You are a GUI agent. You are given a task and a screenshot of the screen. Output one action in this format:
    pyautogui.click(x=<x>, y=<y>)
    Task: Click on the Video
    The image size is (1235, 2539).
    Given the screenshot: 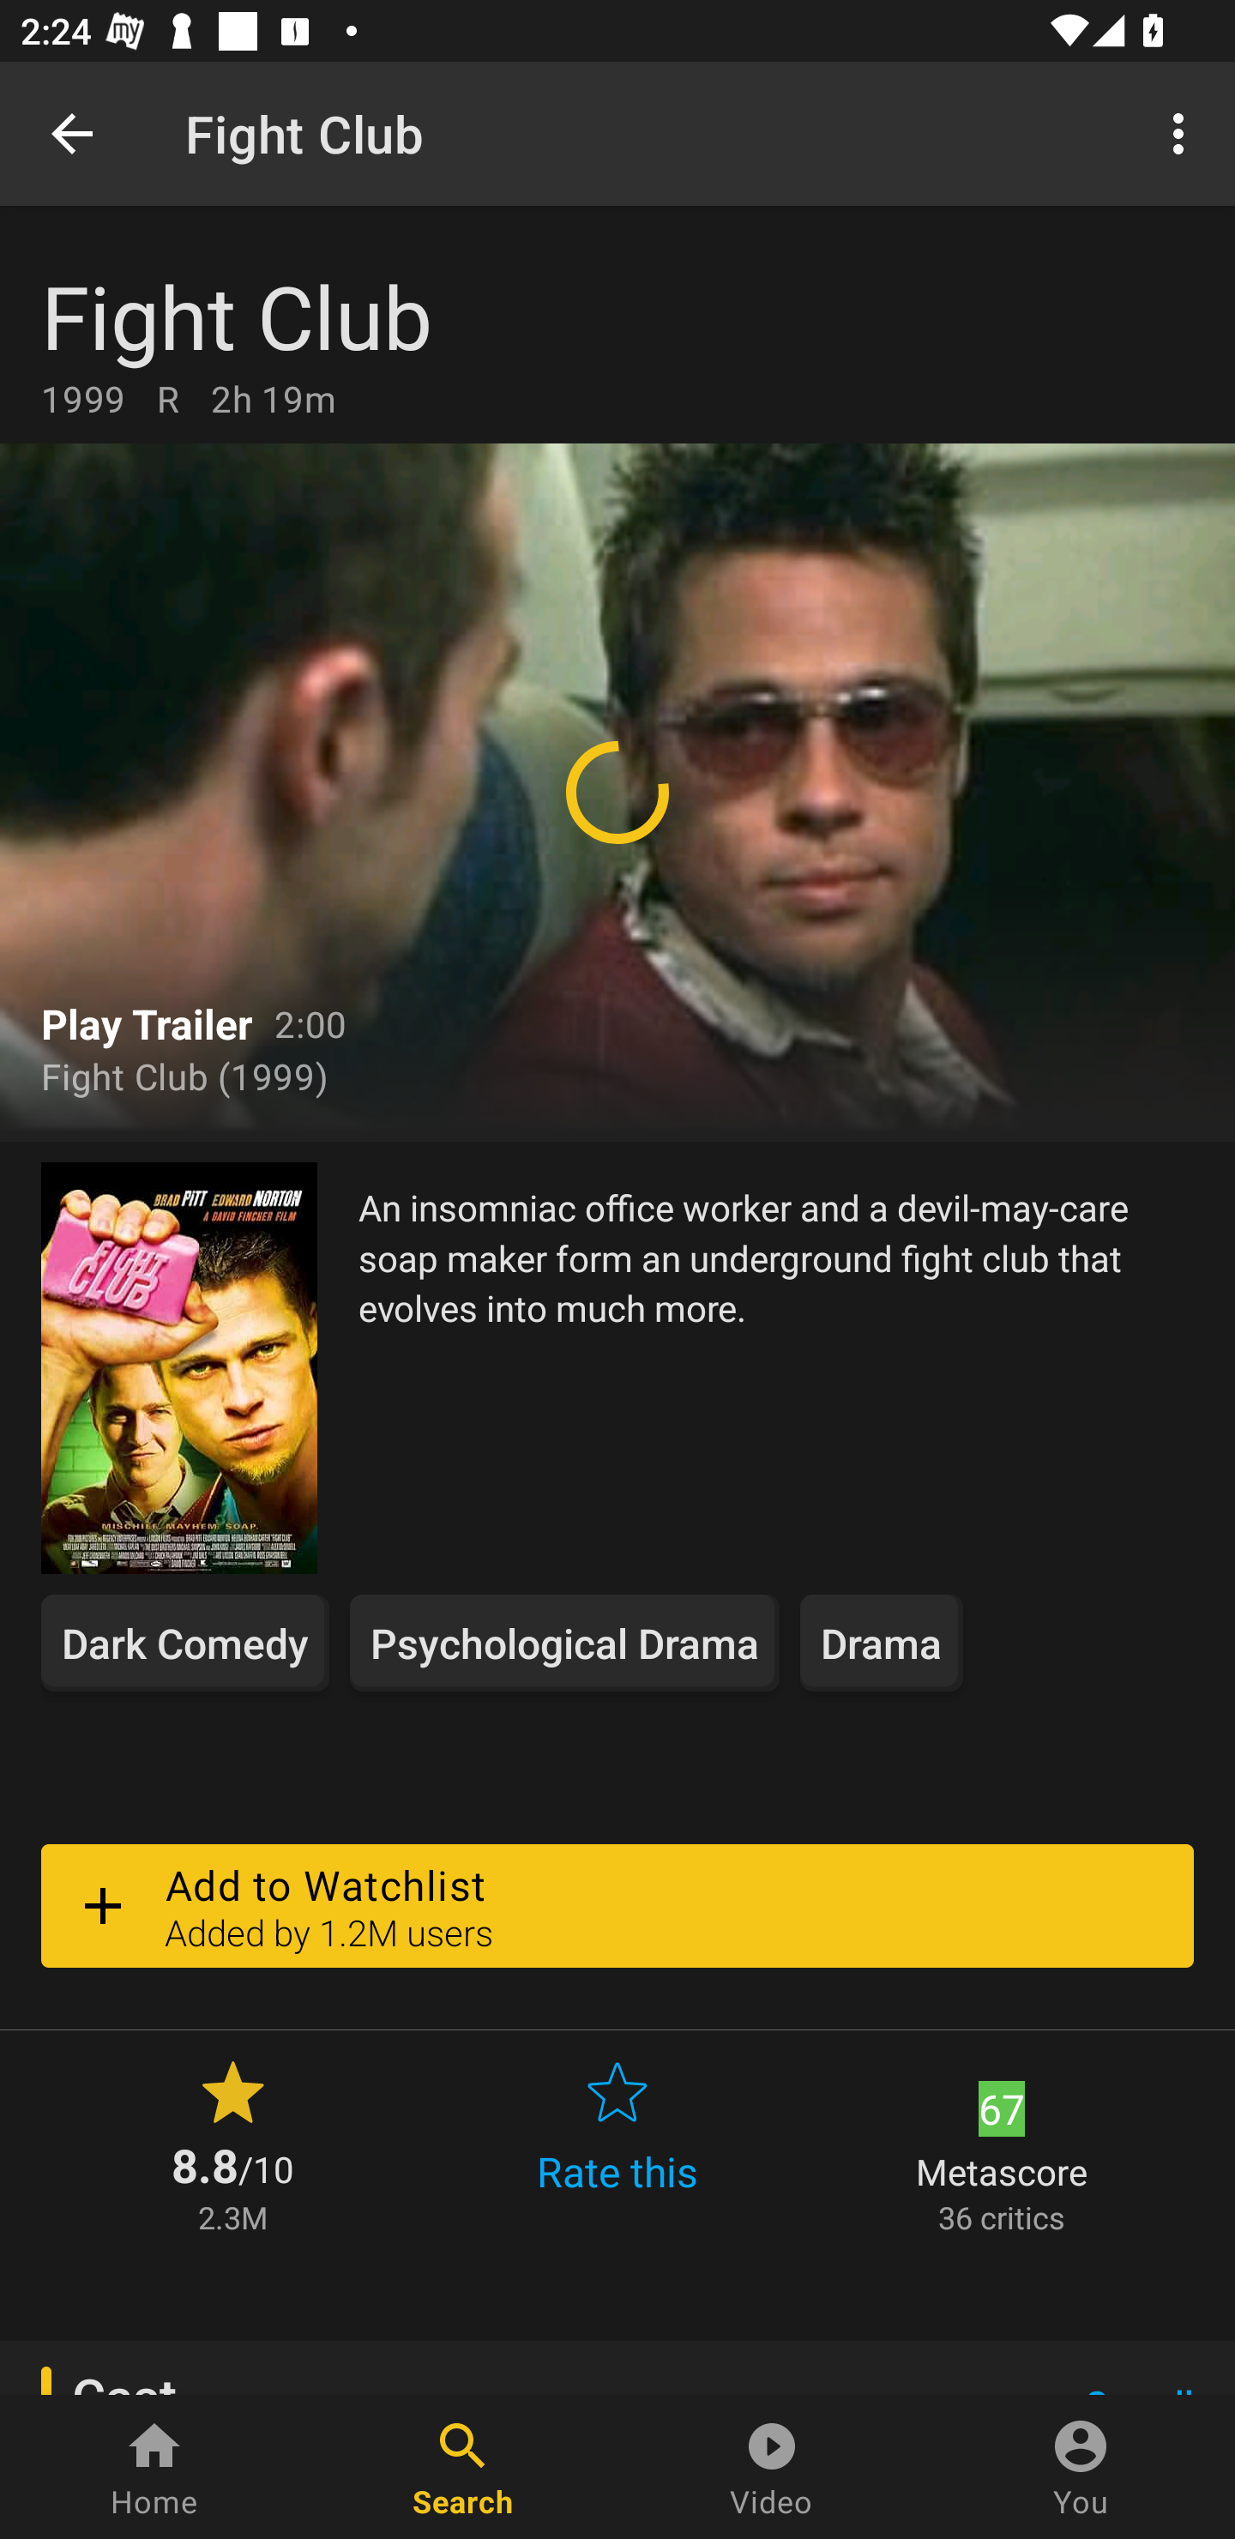 What is the action you would take?
    pyautogui.click(x=772, y=2467)
    